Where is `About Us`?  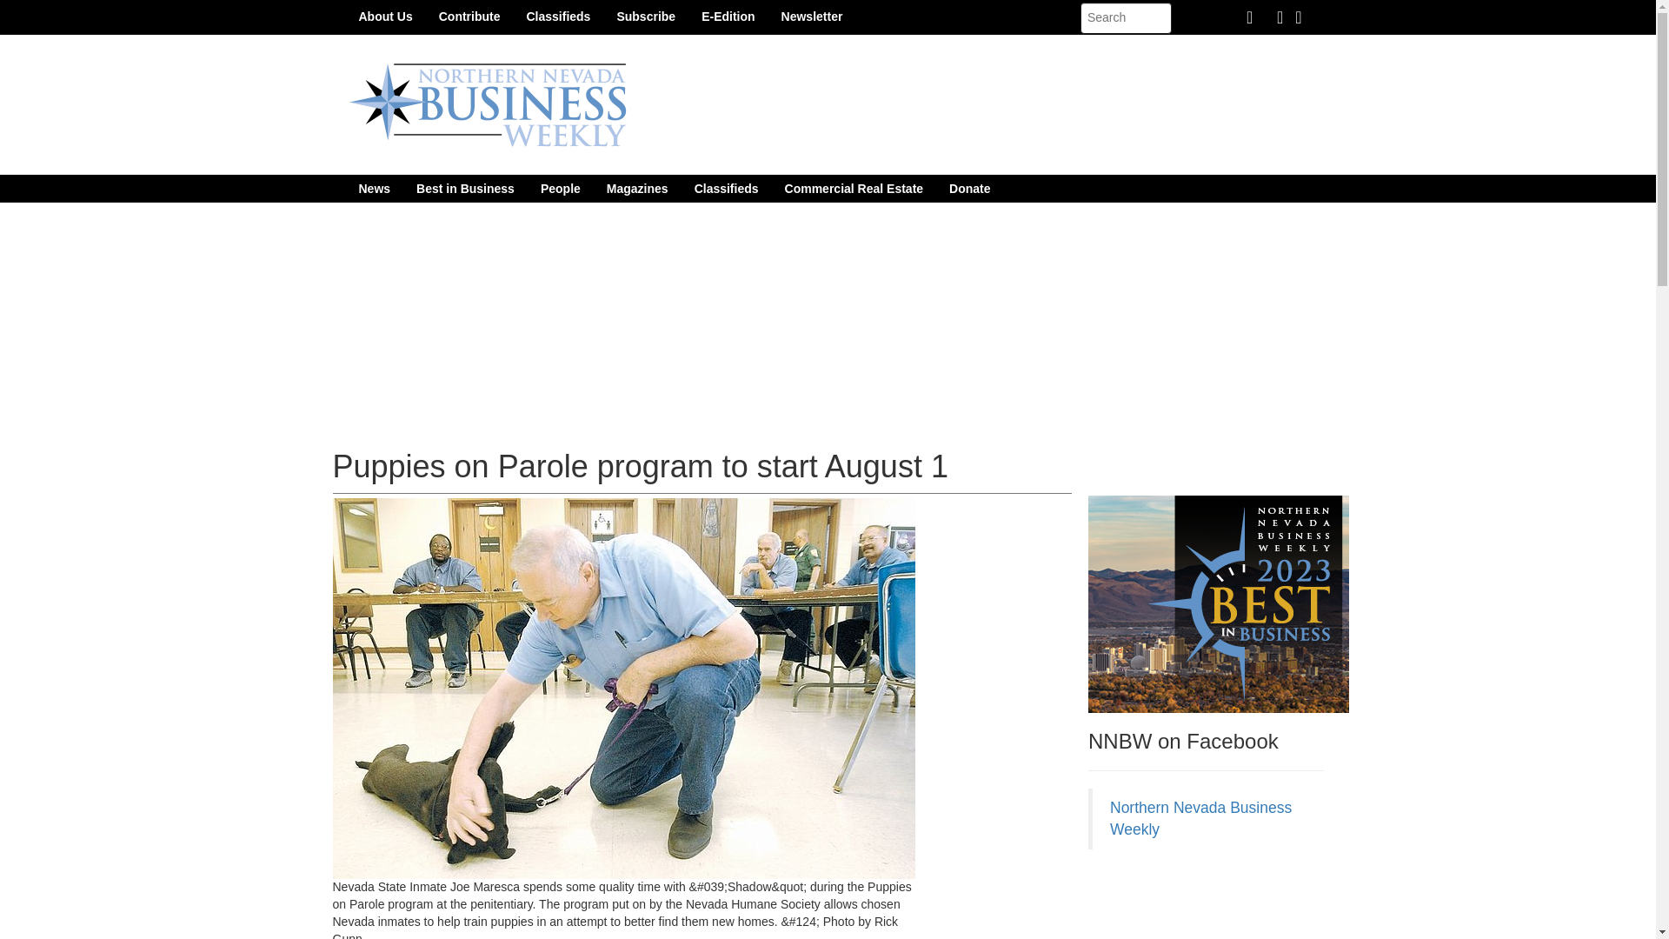
About Us is located at coordinates (385, 16).